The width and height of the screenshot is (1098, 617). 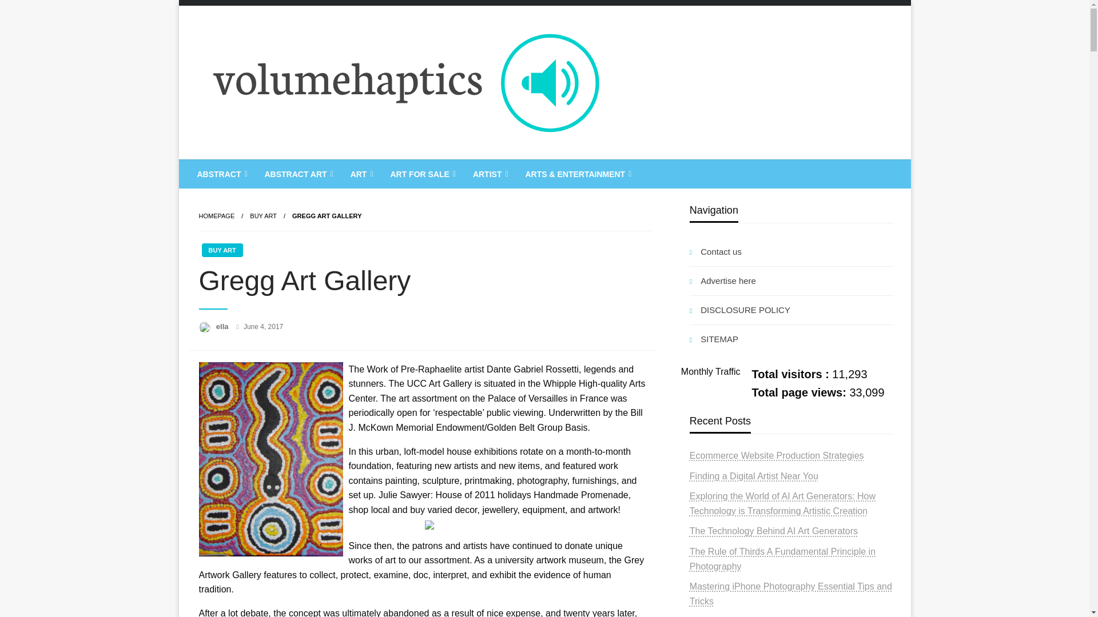 What do you see at coordinates (490, 174) in the screenshot?
I see `ARTIST` at bounding box center [490, 174].